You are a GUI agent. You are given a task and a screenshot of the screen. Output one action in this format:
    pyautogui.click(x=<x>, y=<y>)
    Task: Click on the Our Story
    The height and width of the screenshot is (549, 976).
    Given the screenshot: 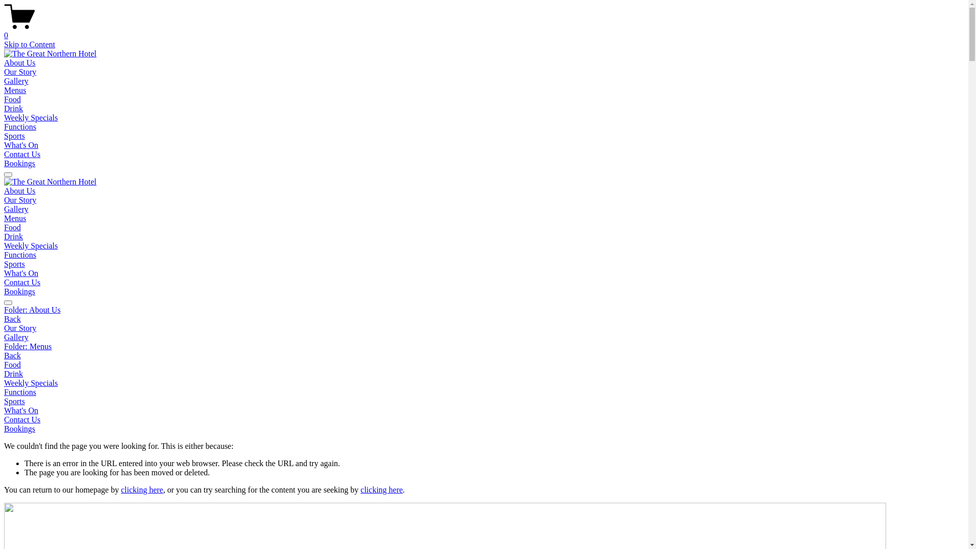 What is the action you would take?
    pyautogui.click(x=20, y=72)
    